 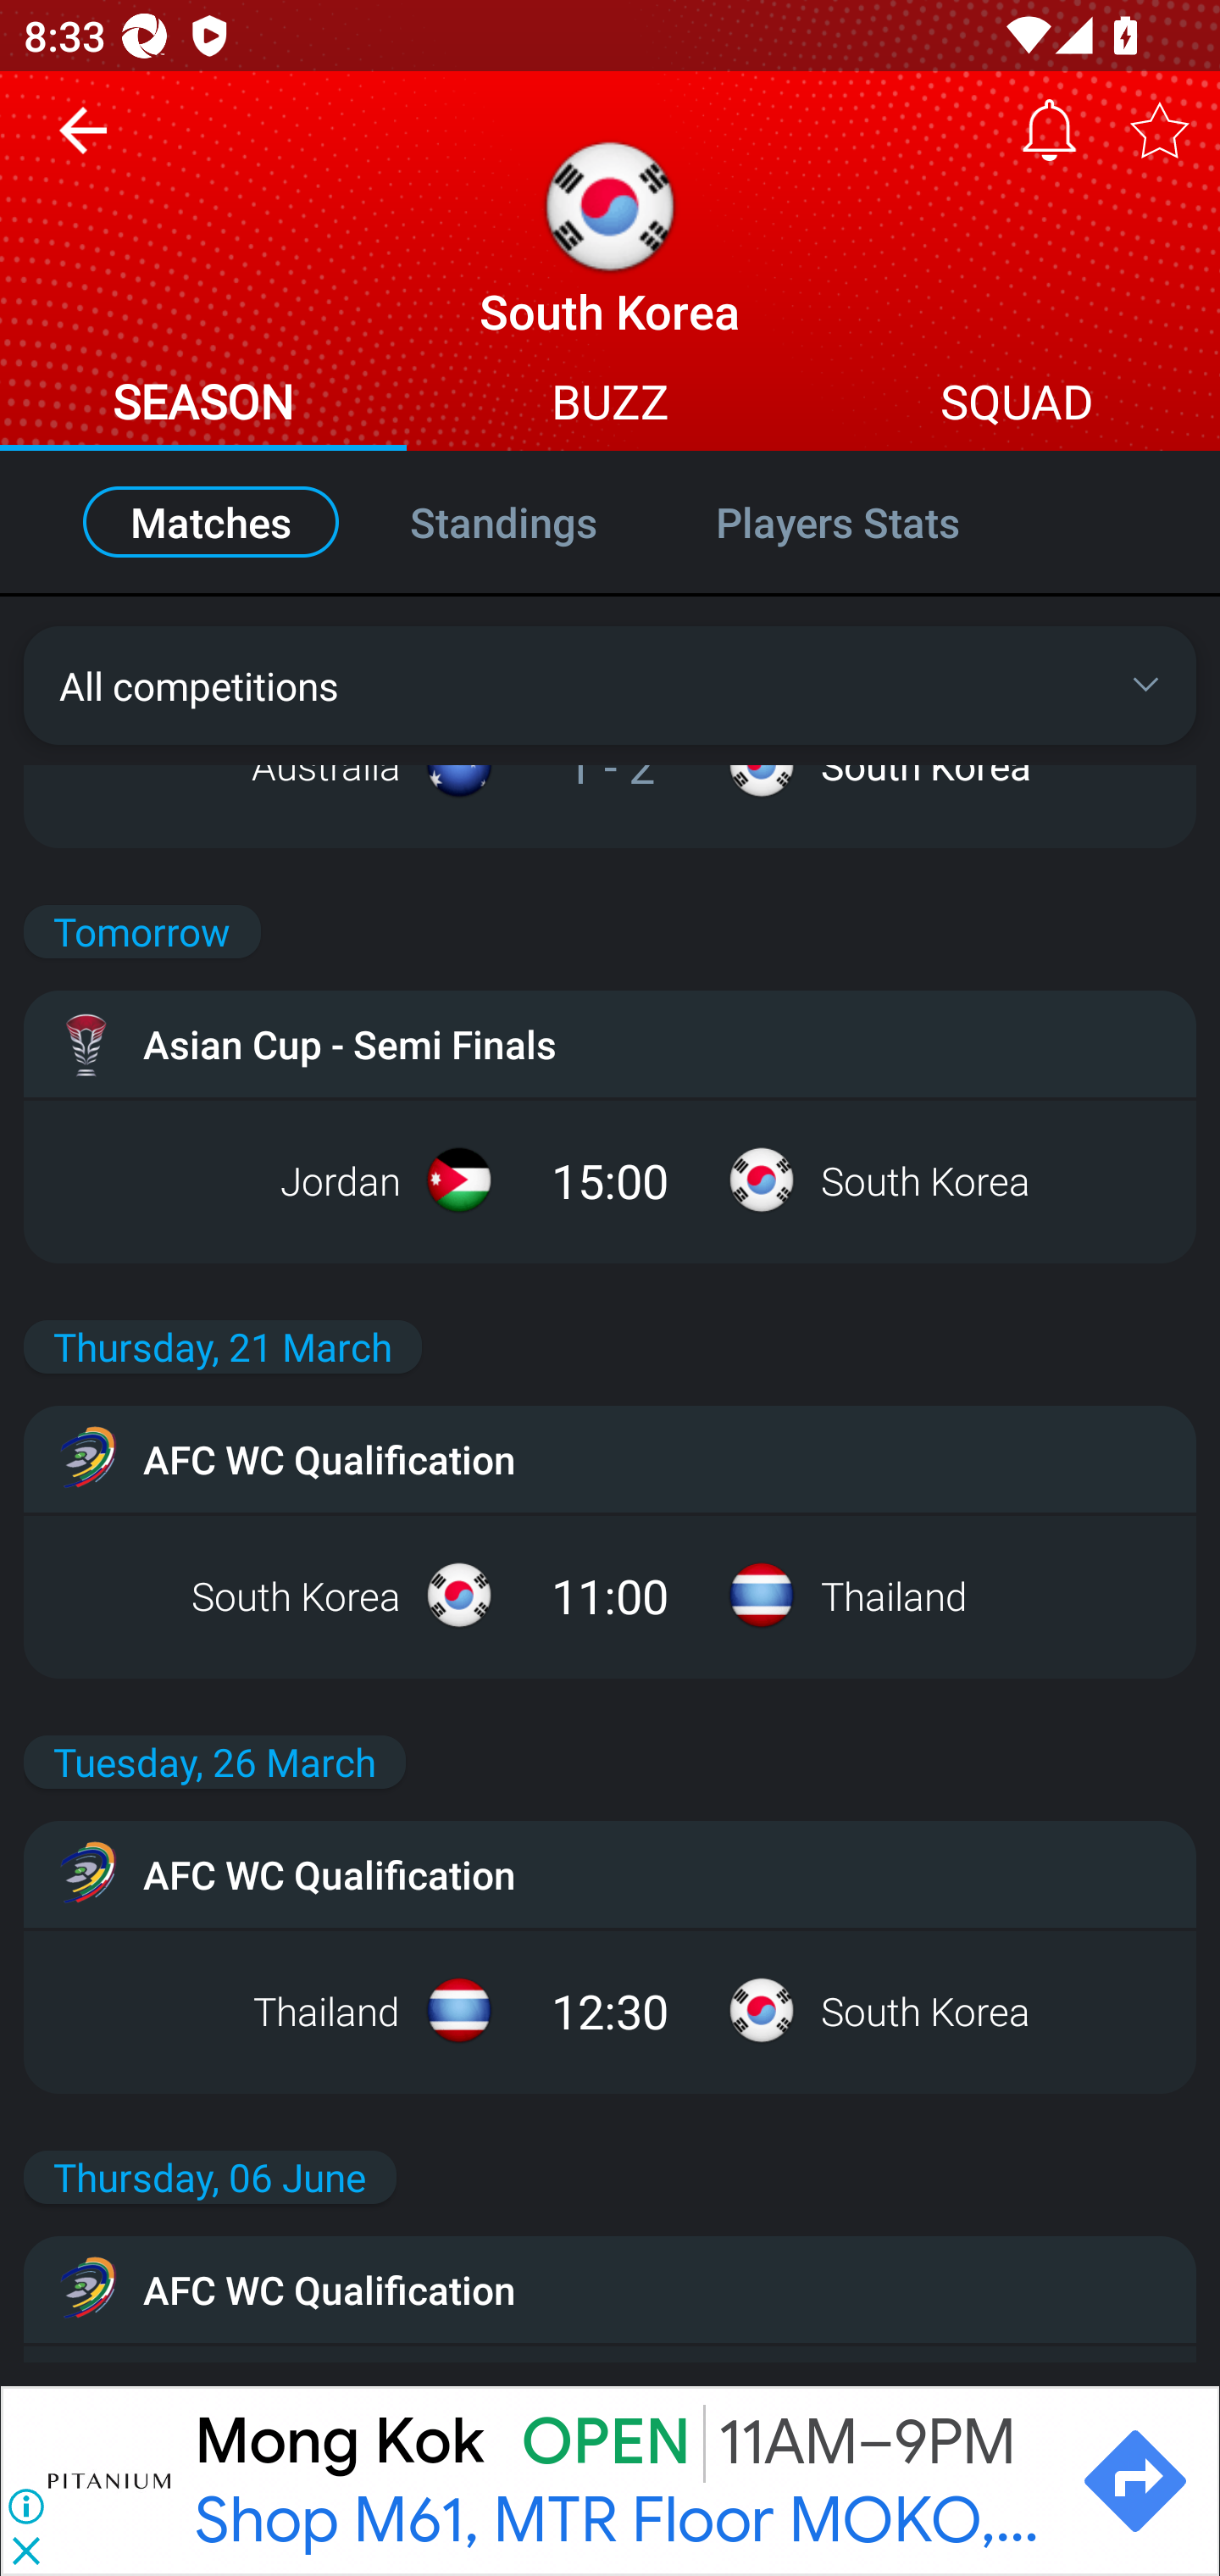 What do you see at coordinates (873, 522) in the screenshot?
I see `Players Stats` at bounding box center [873, 522].